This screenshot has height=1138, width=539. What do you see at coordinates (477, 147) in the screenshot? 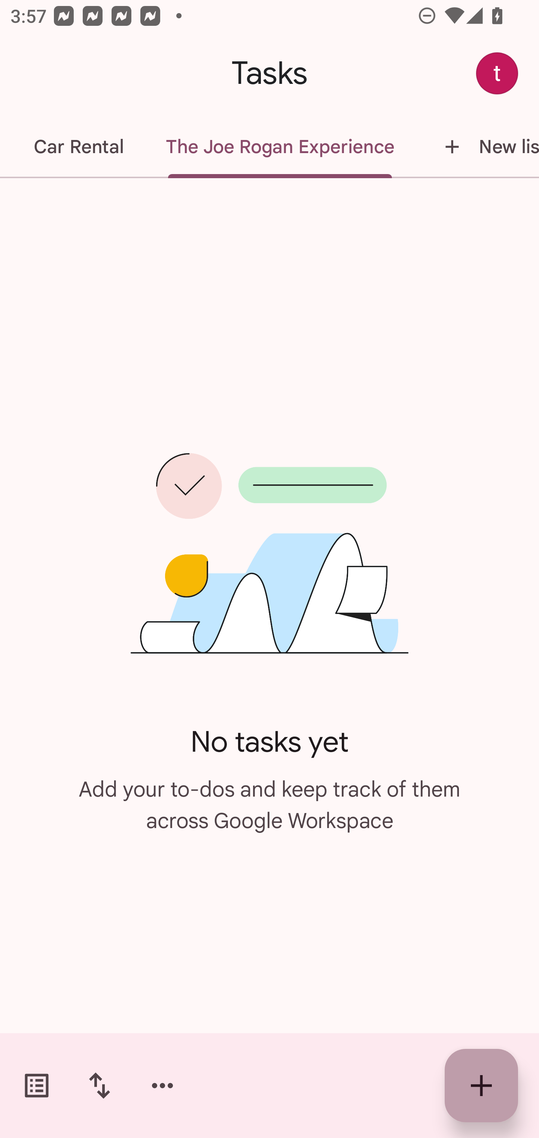
I see `New list` at bounding box center [477, 147].